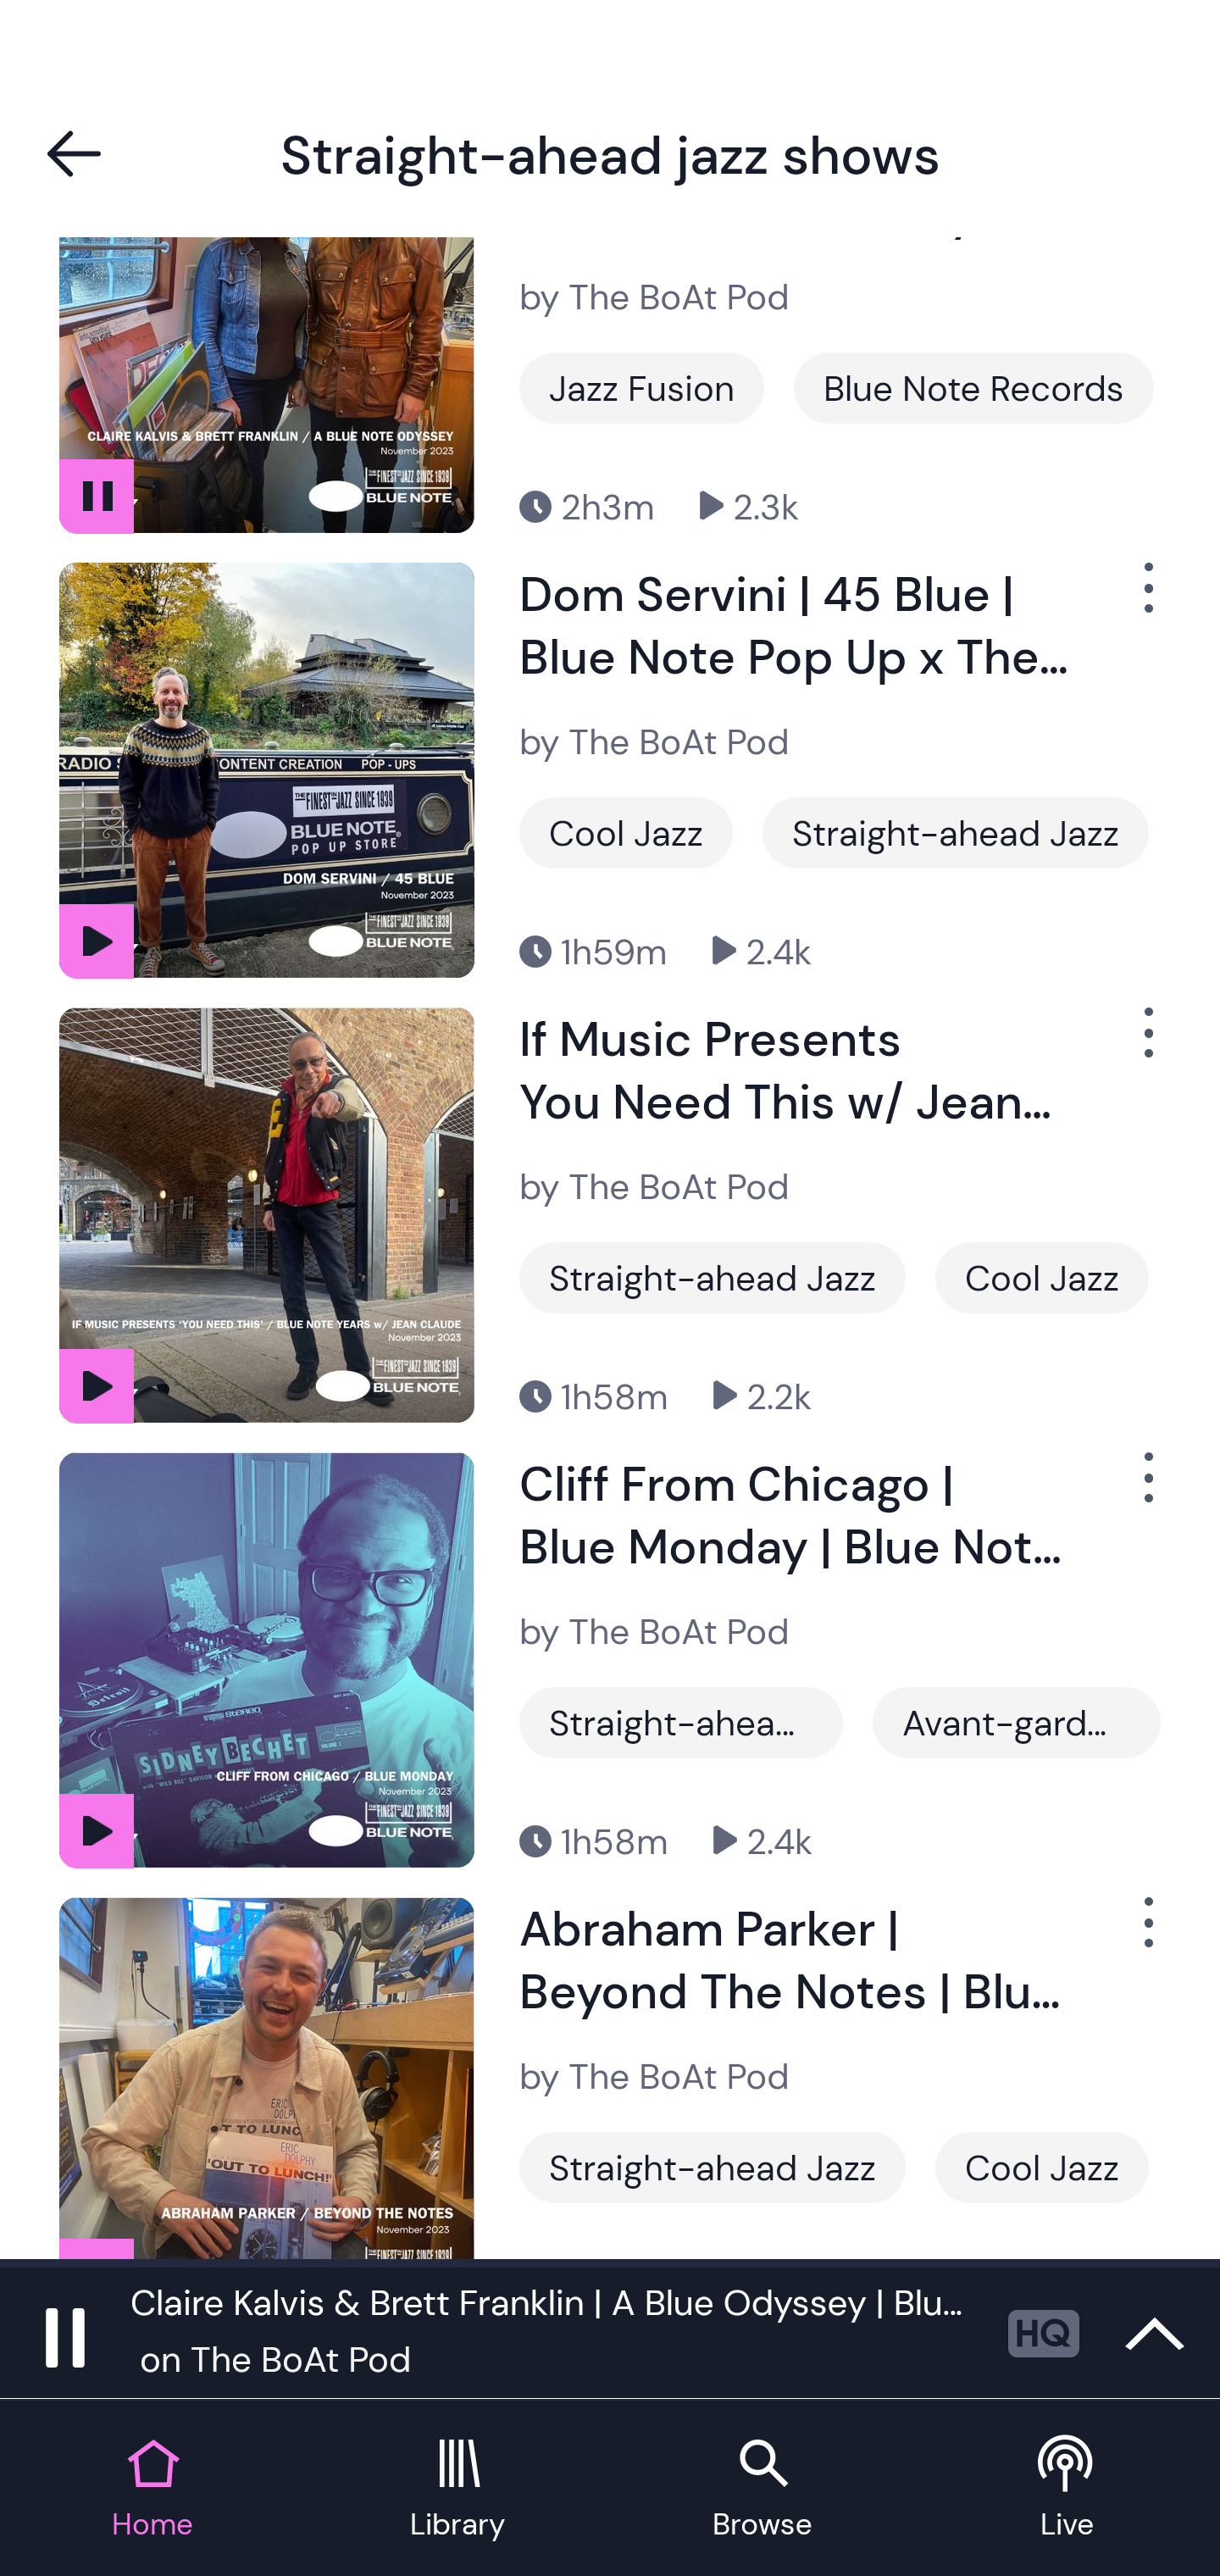 This screenshot has width=1220, height=2576. Describe the element at coordinates (1145, 1491) in the screenshot. I see `Show Options Menu Button` at that location.